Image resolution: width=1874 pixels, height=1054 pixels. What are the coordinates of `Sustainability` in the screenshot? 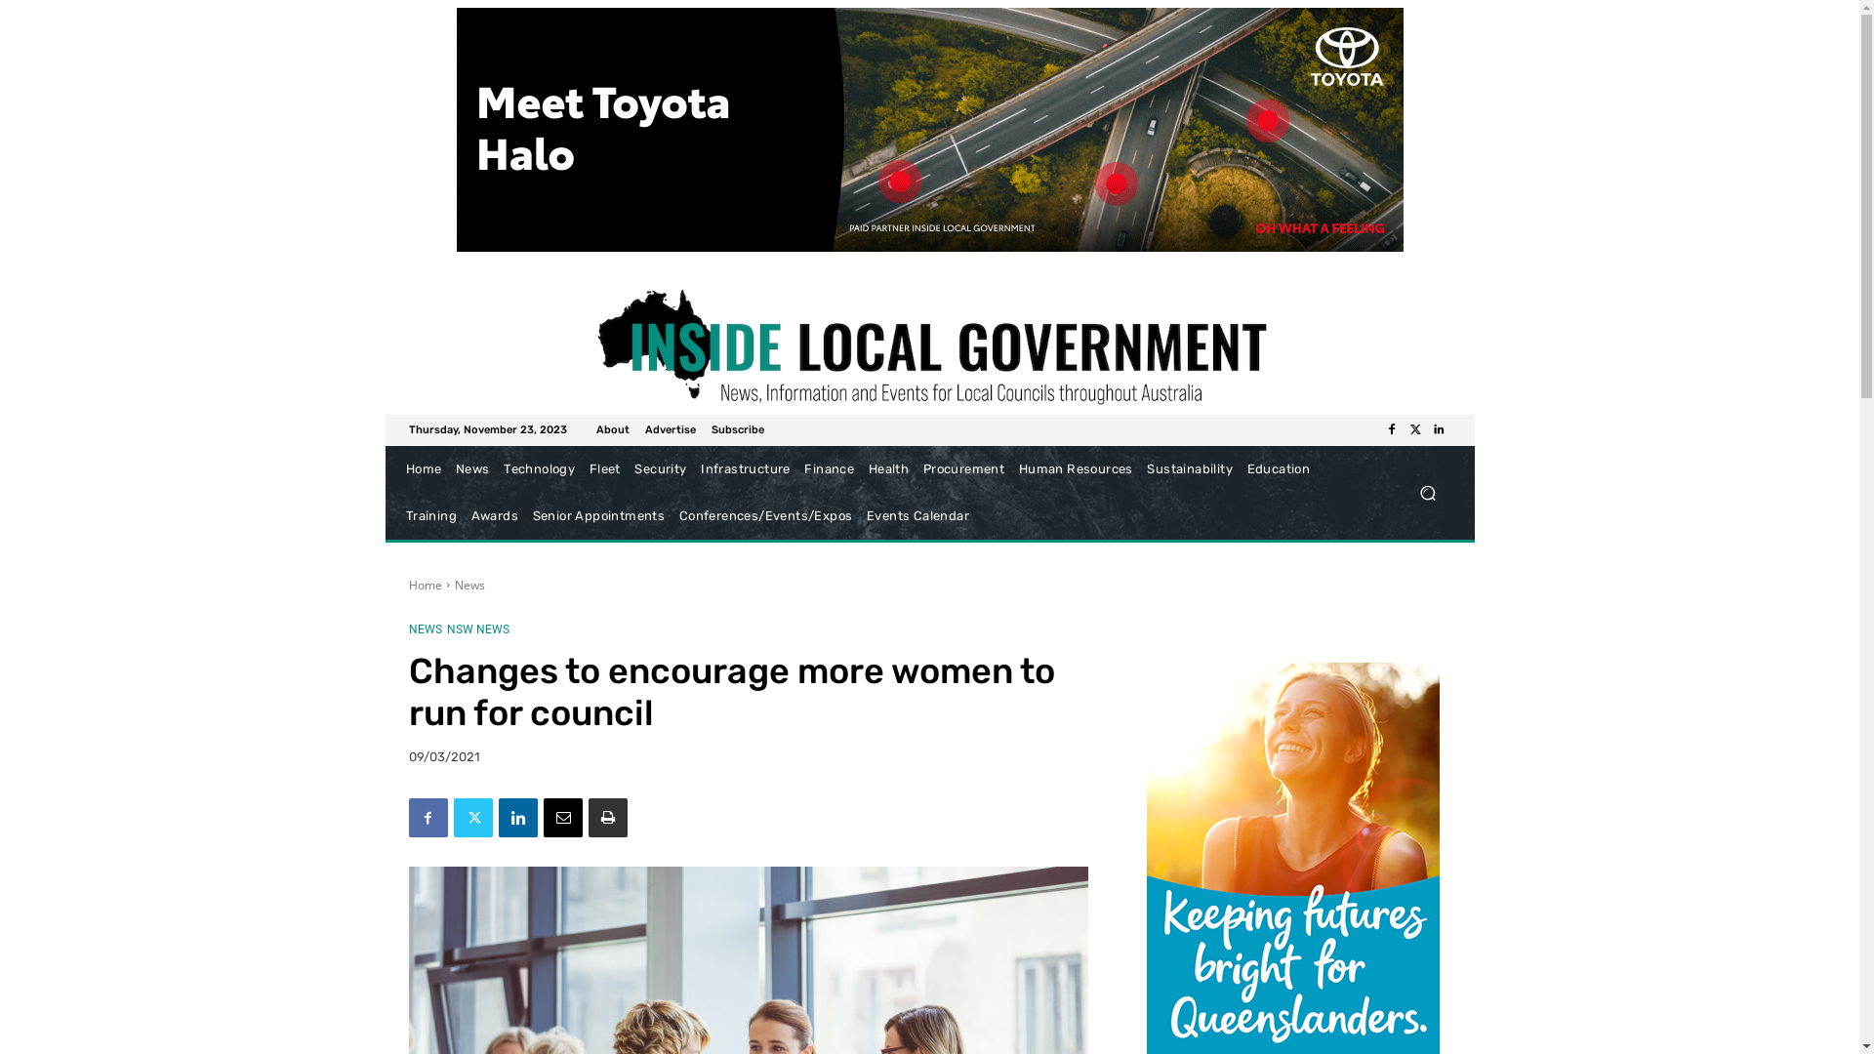 It's located at (1190, 469).